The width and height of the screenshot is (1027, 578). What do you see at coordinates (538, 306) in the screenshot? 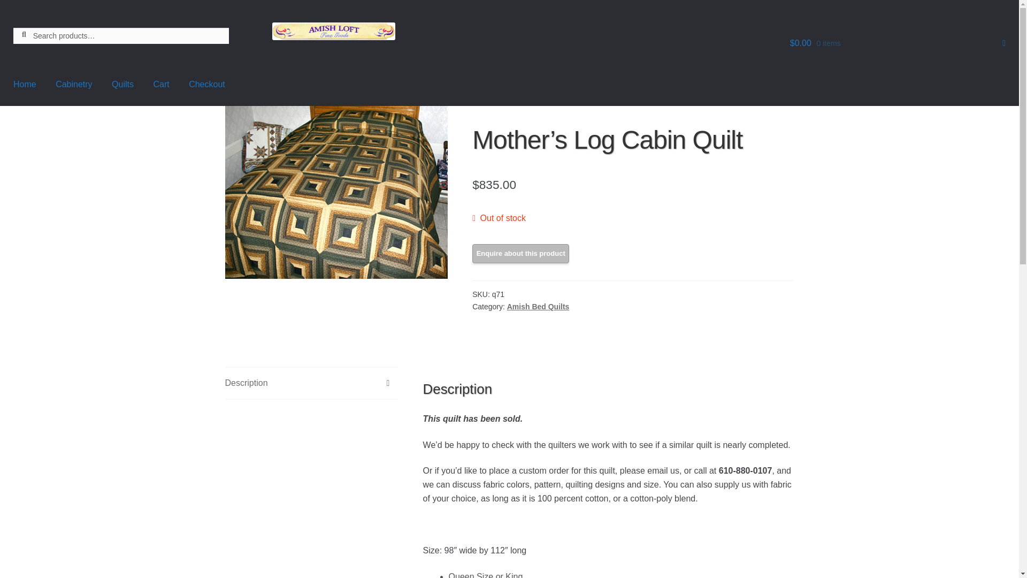
I see `Amish Bed Quilts` at bounding box center [538, 306].